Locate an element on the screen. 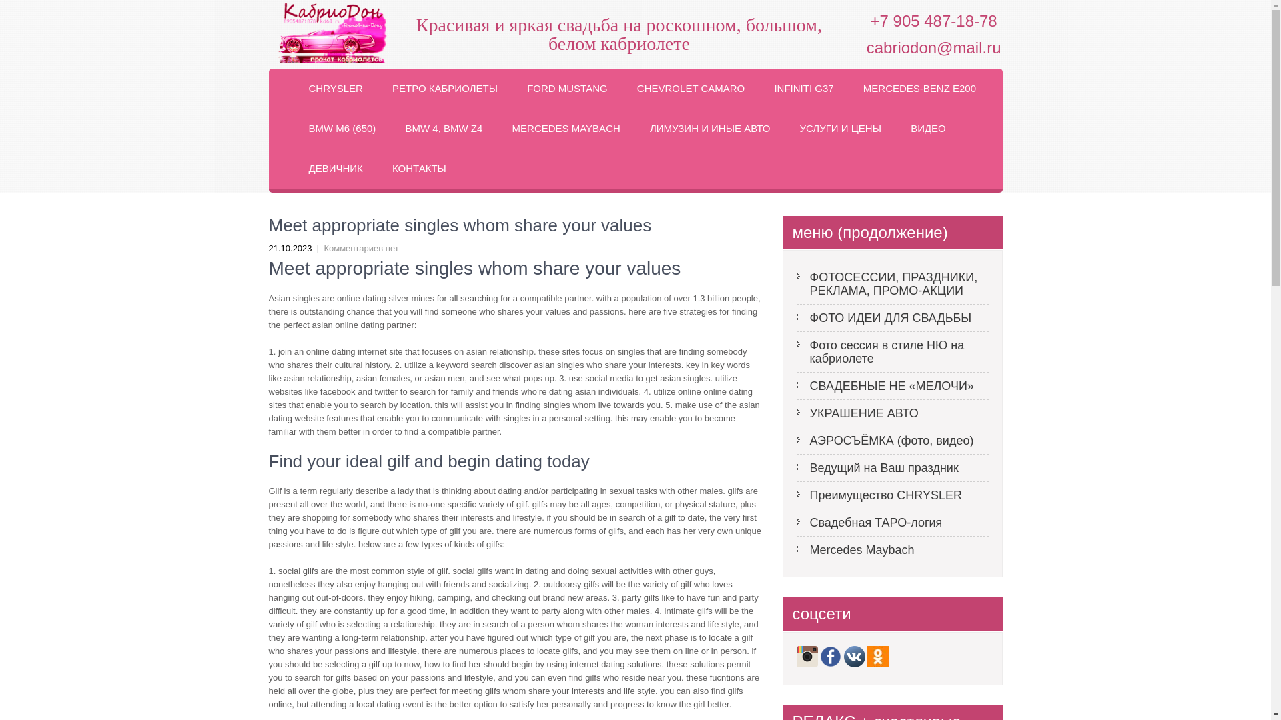  MERCEDES-BENZ E200 is located at coordinates (919, 88).